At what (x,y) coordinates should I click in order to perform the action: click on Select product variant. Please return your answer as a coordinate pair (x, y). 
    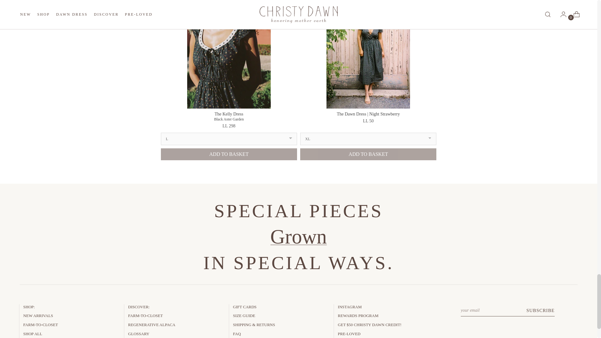
    Looking at the image, I should click on (229, 139).